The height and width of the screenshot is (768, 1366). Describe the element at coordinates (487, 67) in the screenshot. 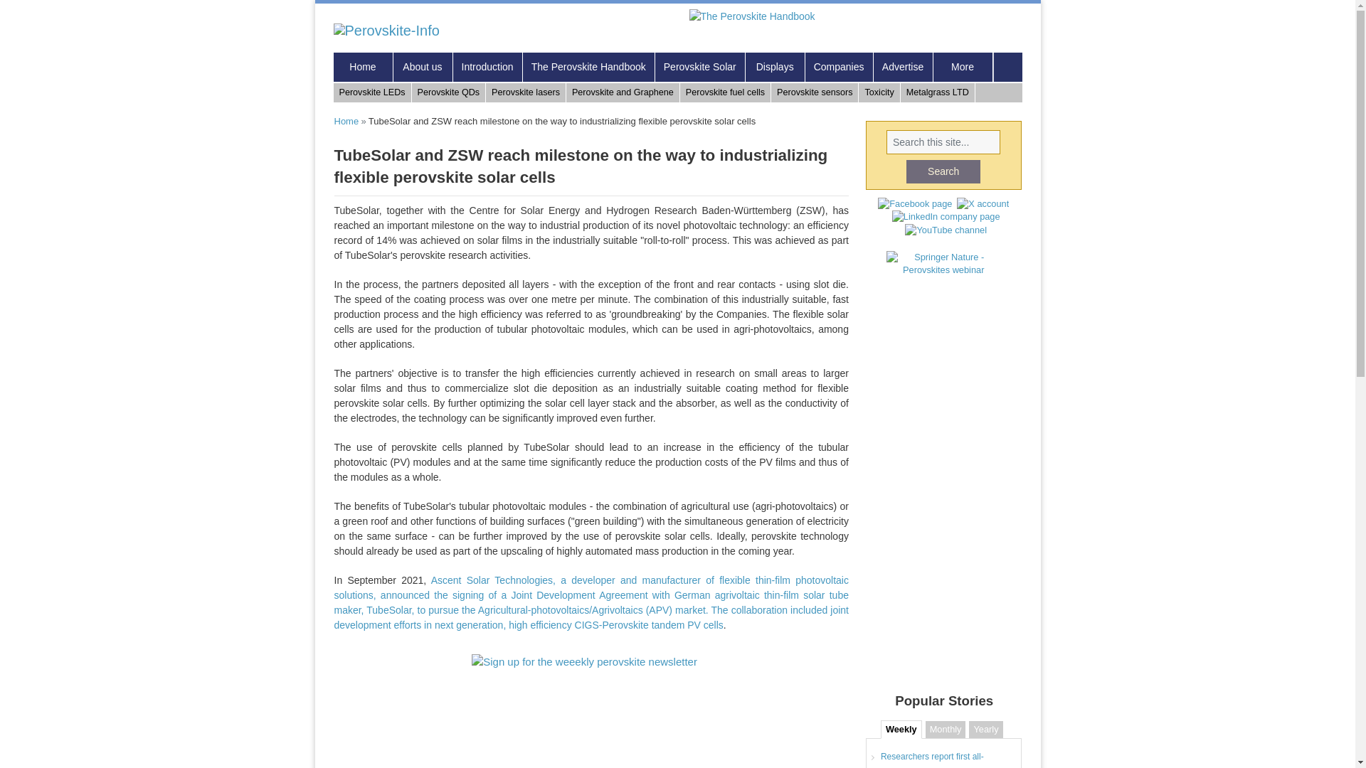

I see `Introduction` at that location.